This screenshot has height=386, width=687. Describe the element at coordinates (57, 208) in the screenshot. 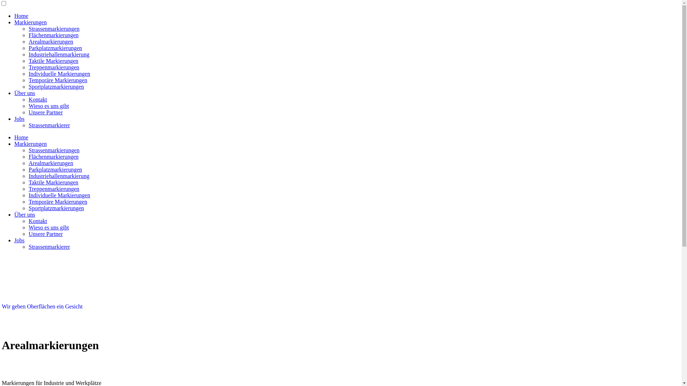

I see `Sportplatzmarkierungen` at that location.